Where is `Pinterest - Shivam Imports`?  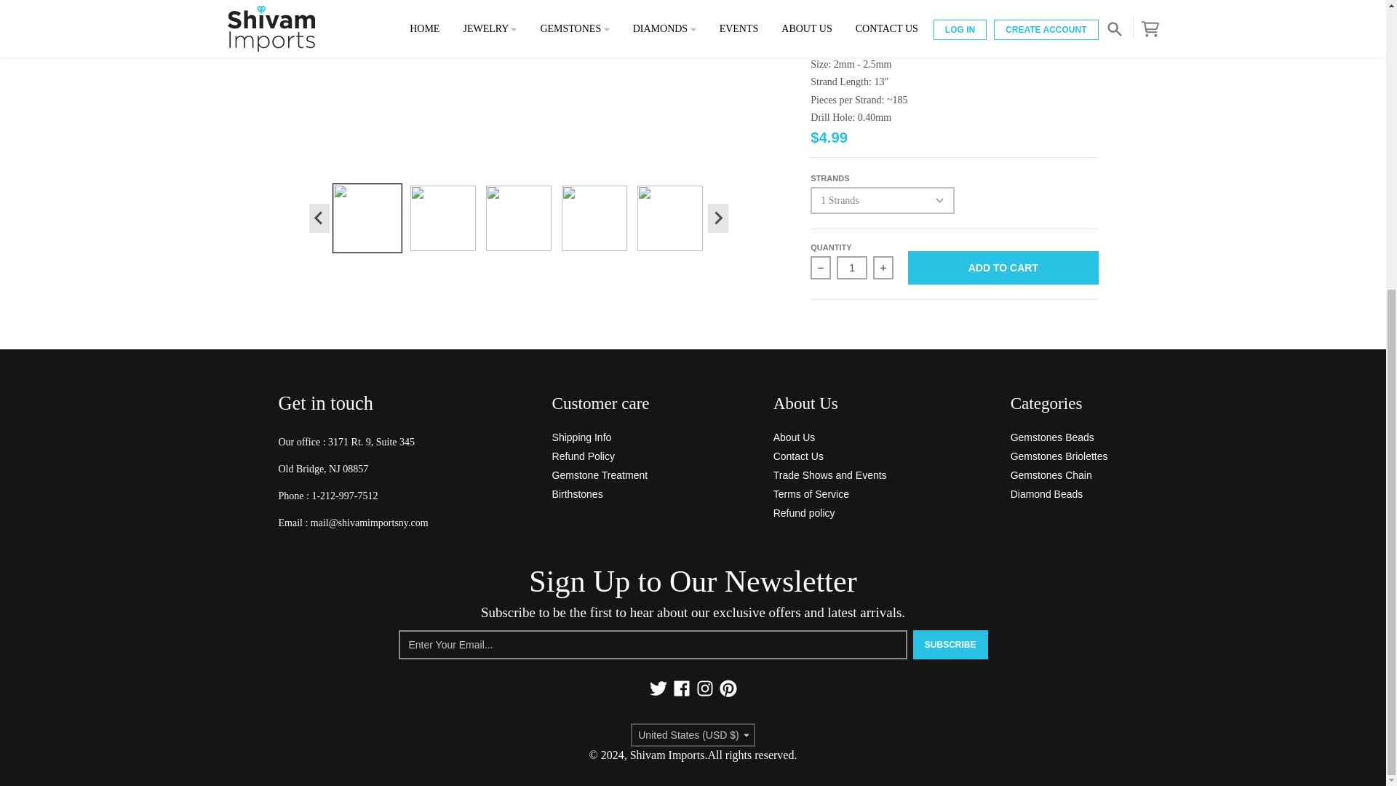 Pinterest - Shivam Imports is located at coordinates (728, 688).